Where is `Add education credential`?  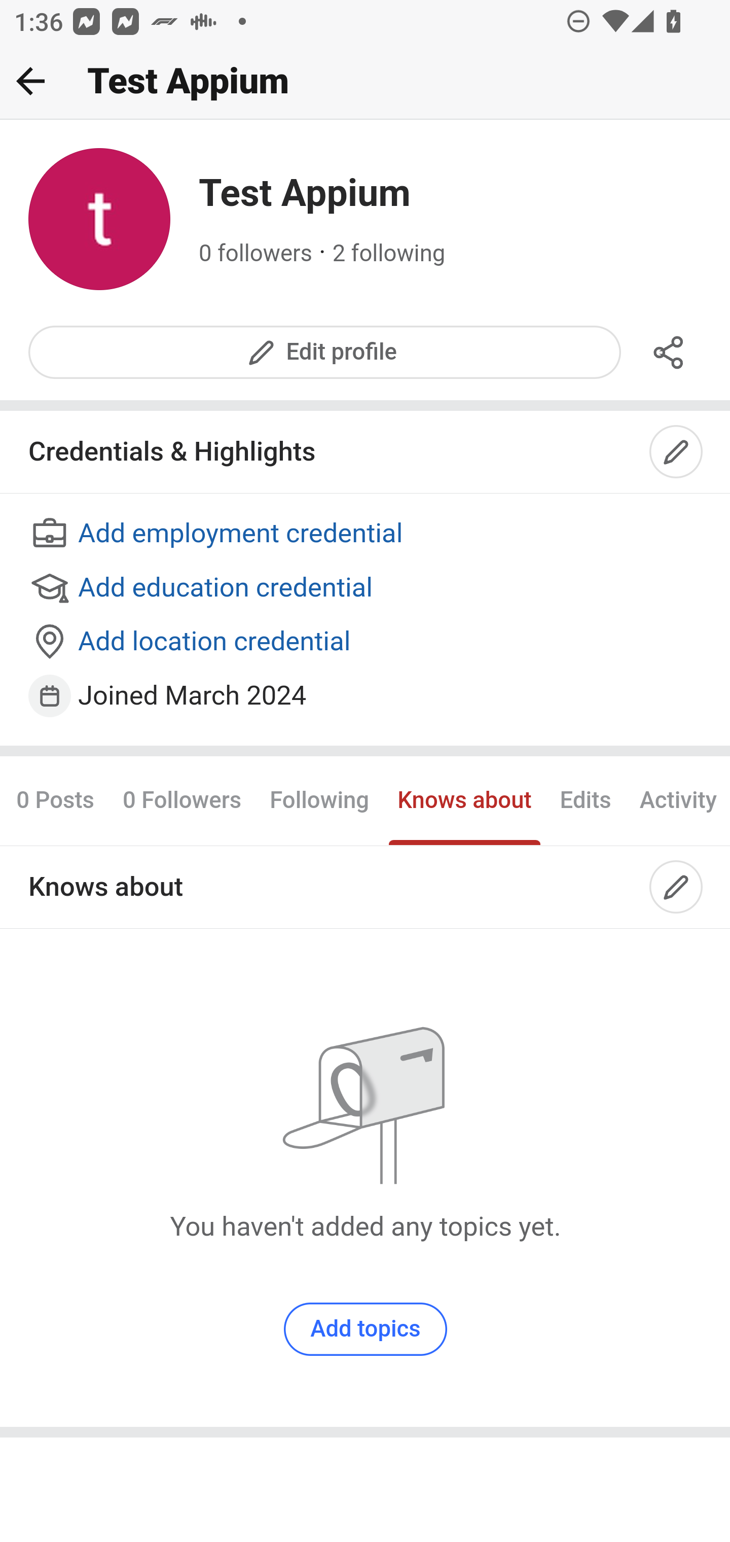 Add education credential is located at coordinates (366, 588).